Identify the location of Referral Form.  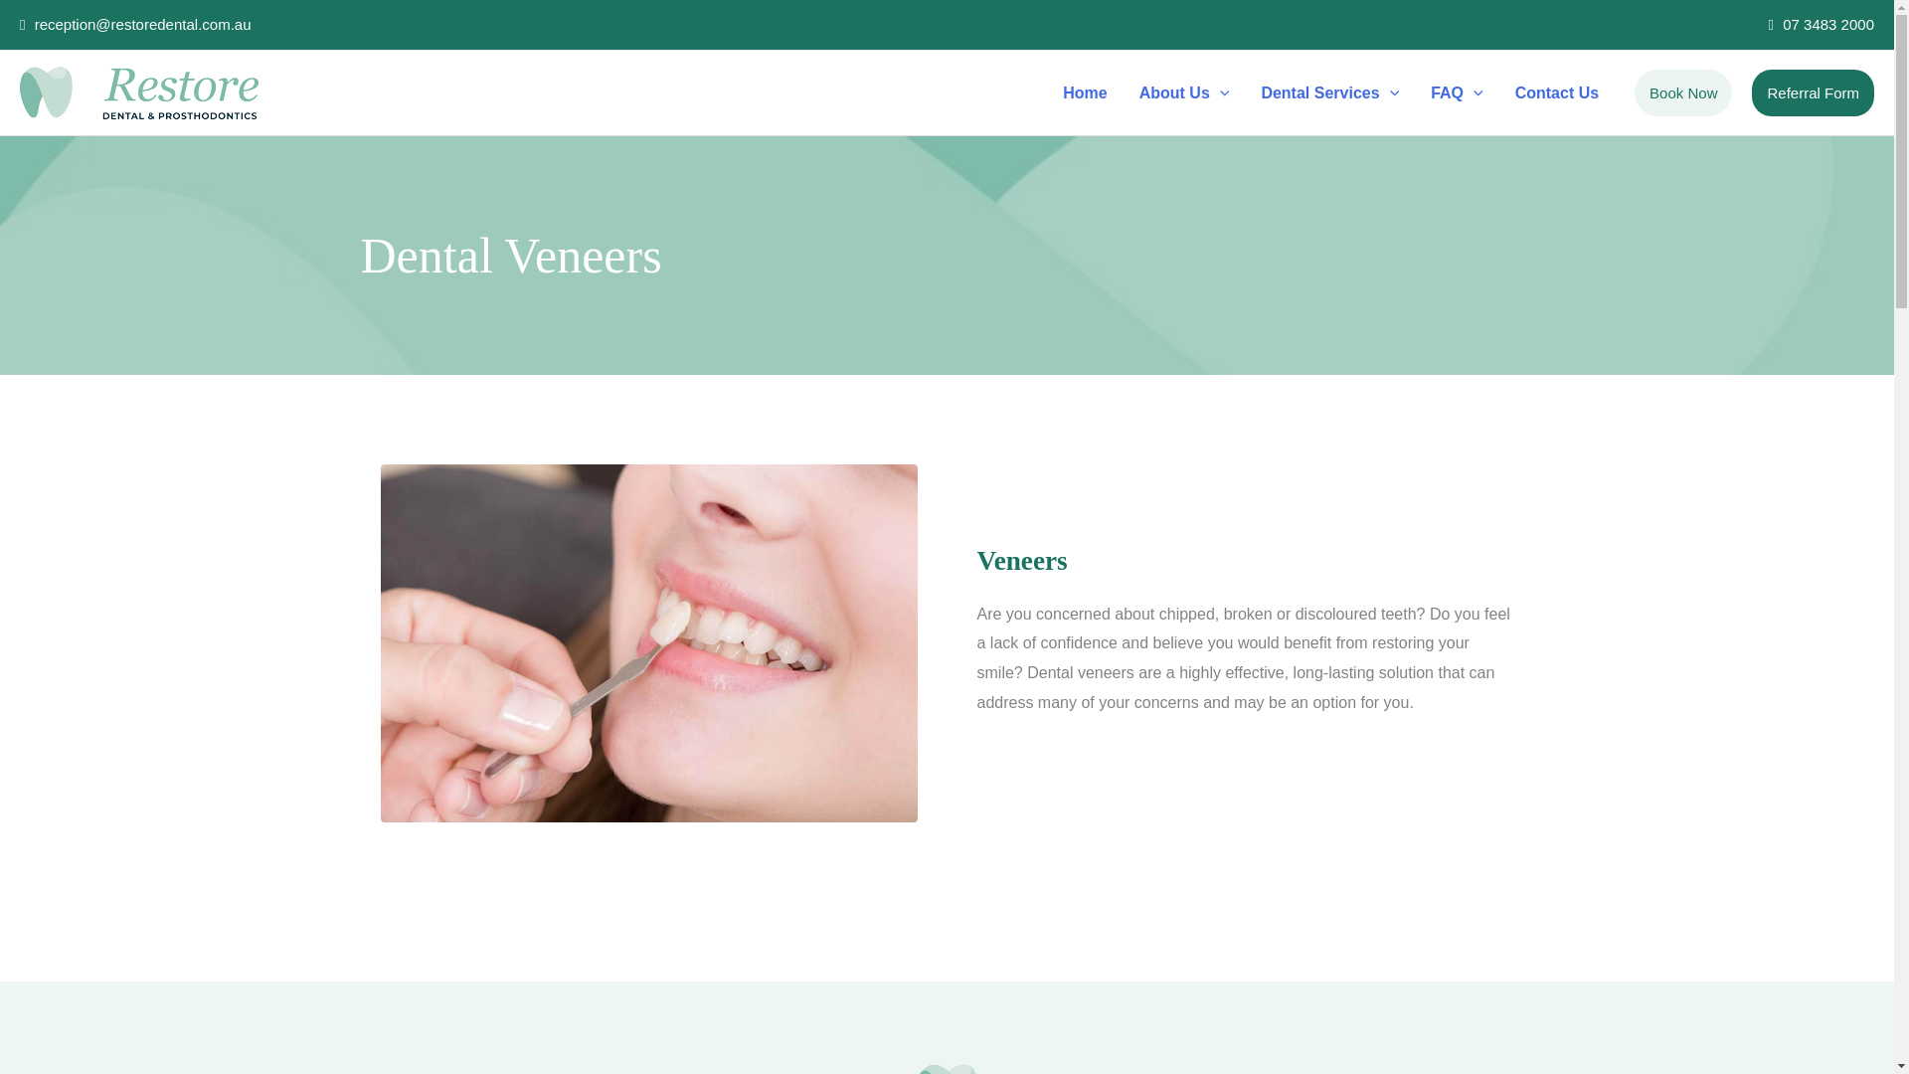
(1814, 93).